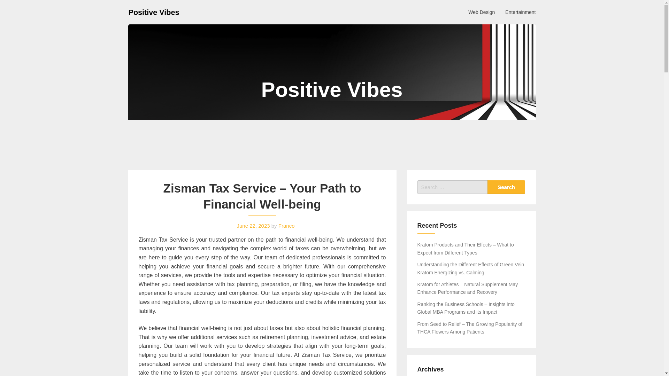 The height and width of the screenshot is (376, 669). I want to click on June 22, 2023, so click(253, 226).